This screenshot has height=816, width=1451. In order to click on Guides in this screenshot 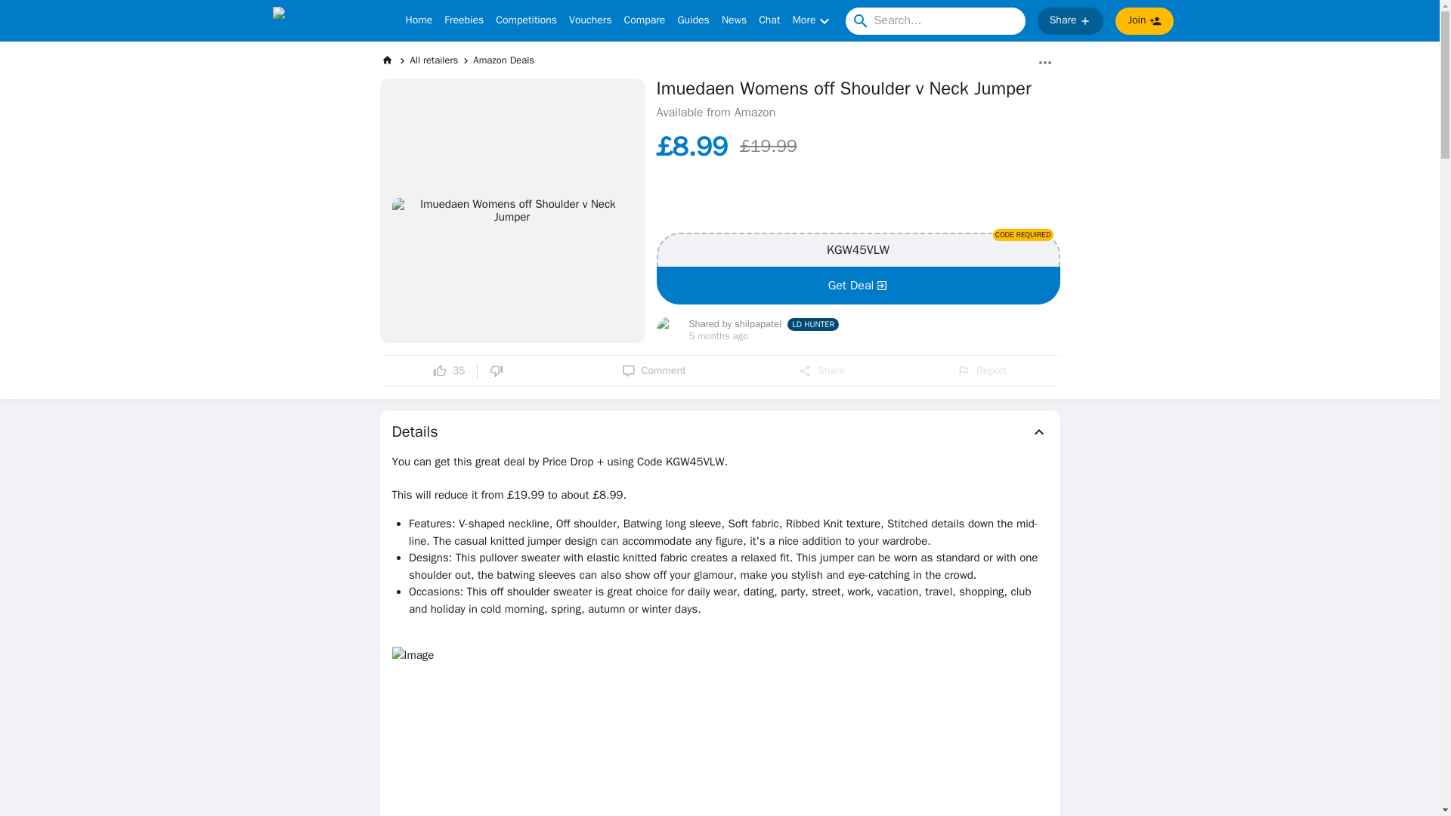, I will do `click(693, 21)`.